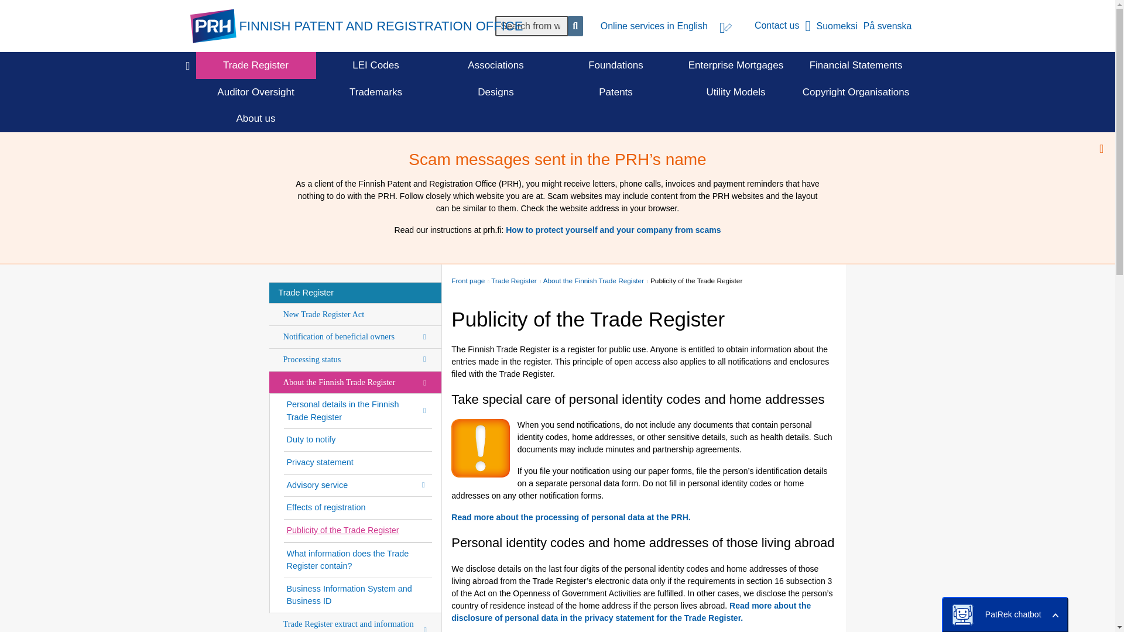 This screenshot has height=632, width=1124. What do you see at coordinates (376, 91) in the screenshot?
I see `Trademarks` at bounding box center [376, 91].